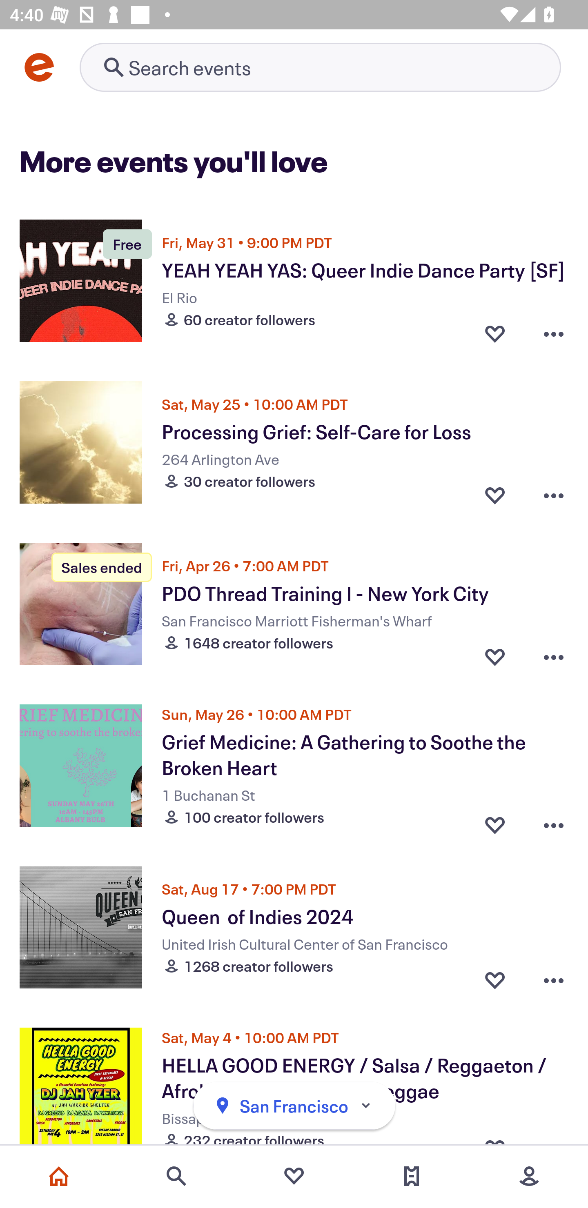  Describe the element at coordinates (294, 1106) in the screenshot. I see `San Francisco` at that location.